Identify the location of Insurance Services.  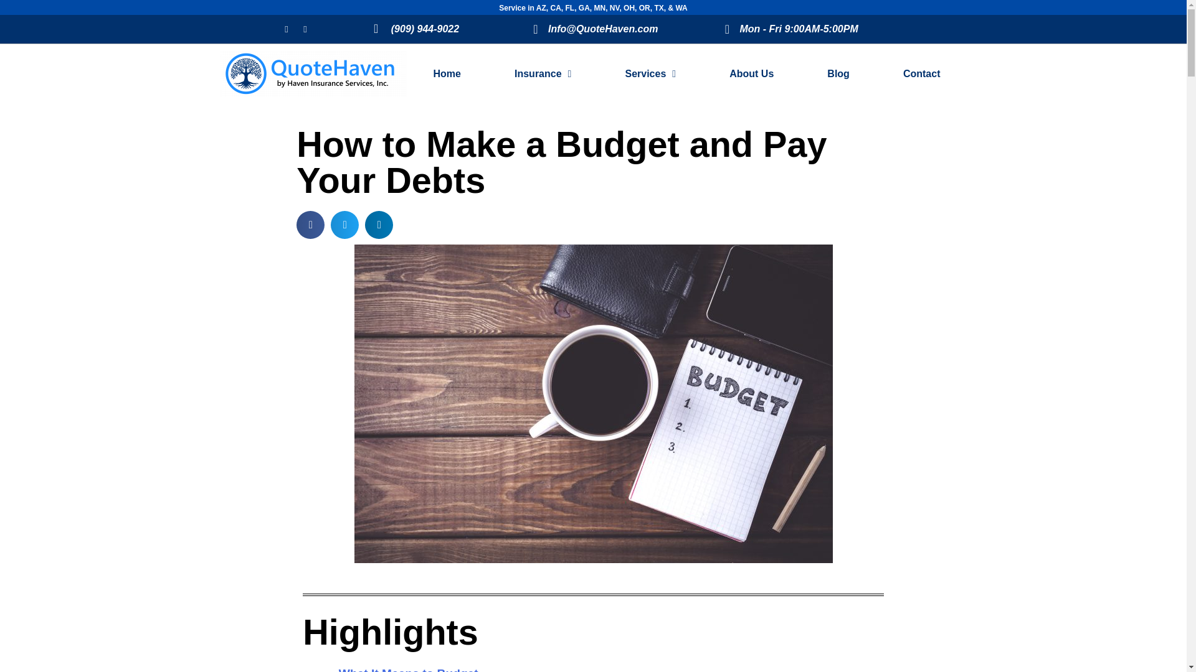
(650, 73).